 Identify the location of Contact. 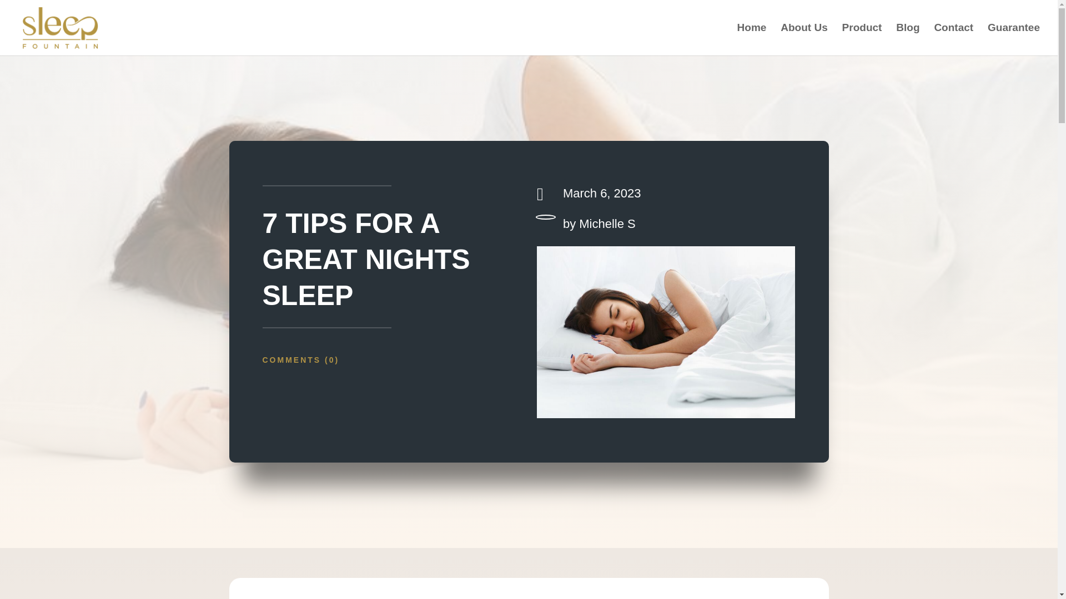
(953, 40).